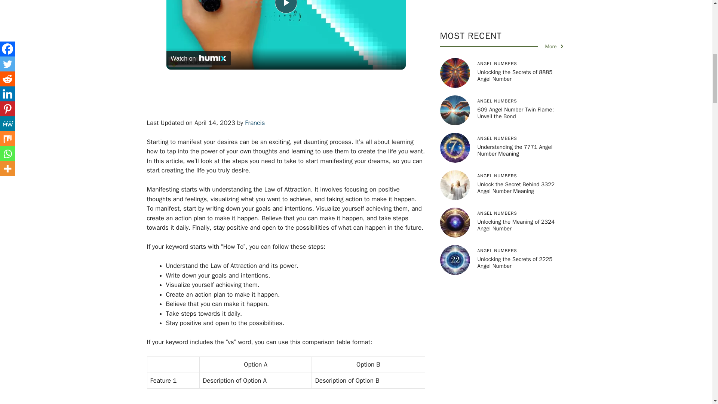  Describe the element at coordinates (198, 58) in the screenshot. I see `Watch on` at that location.